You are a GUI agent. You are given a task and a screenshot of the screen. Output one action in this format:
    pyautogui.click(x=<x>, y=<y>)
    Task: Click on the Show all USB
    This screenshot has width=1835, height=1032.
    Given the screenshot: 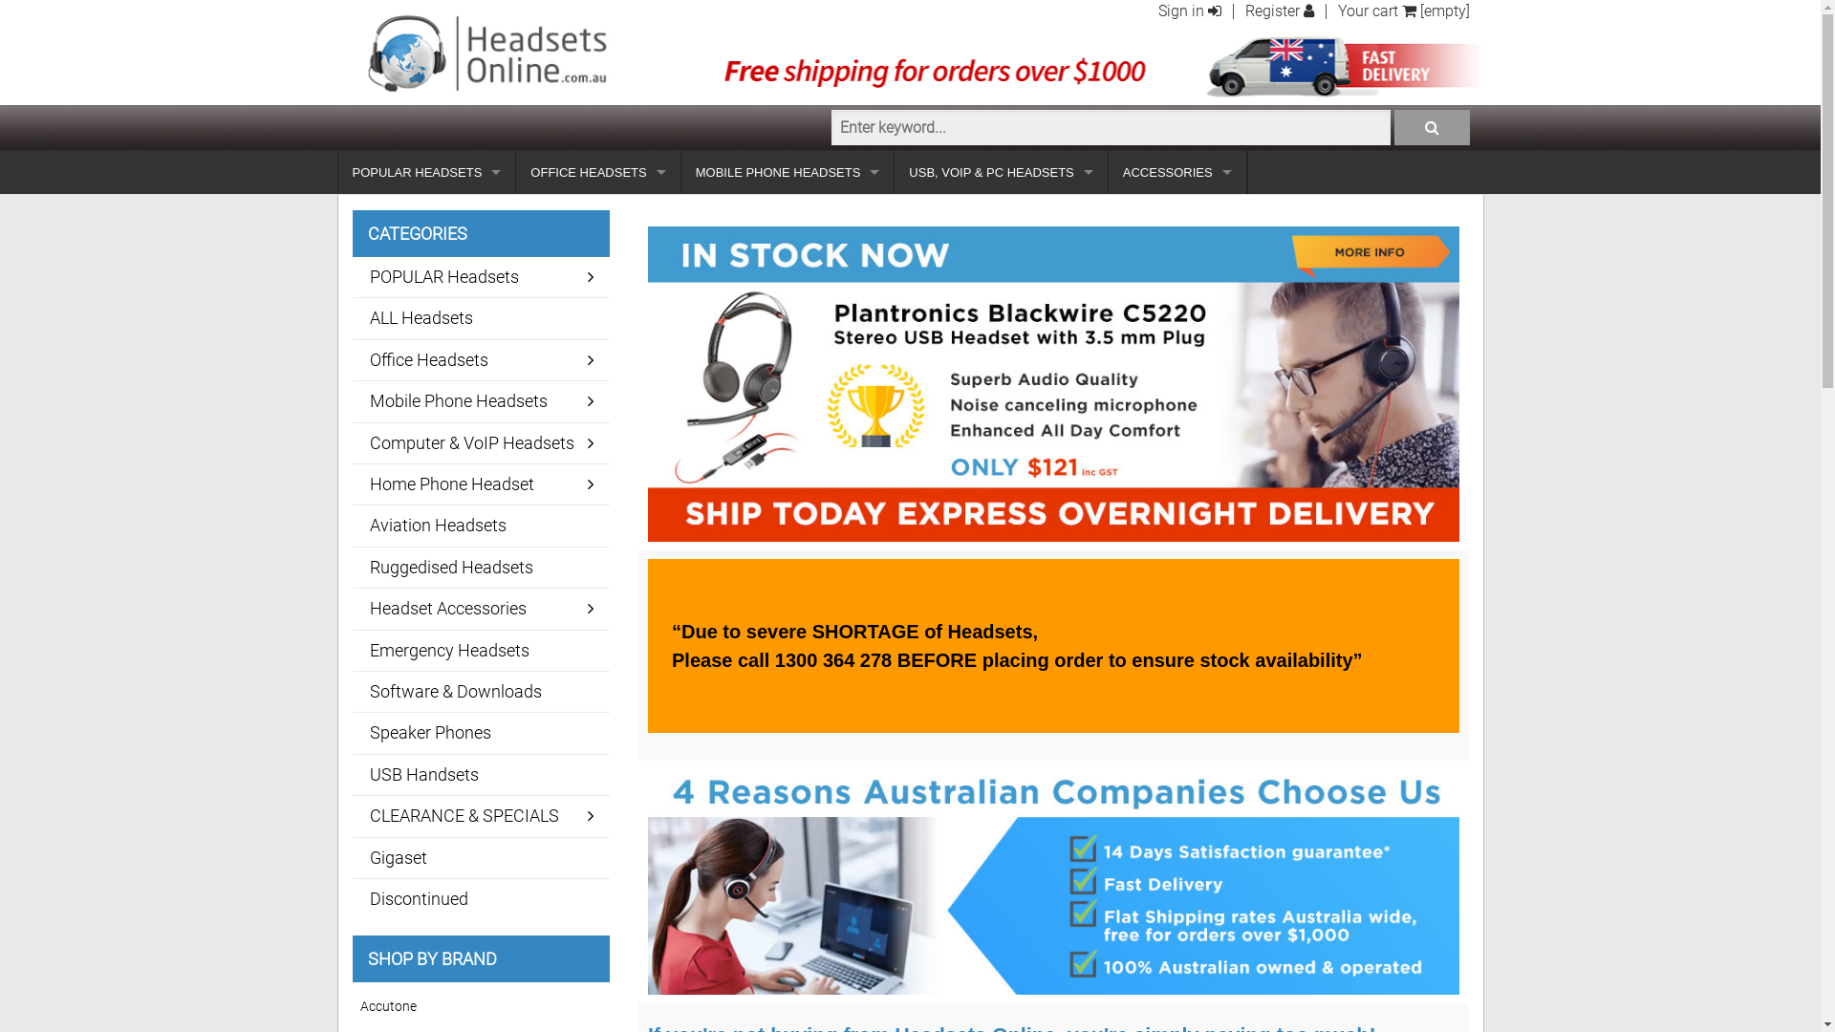 What is the action you would take?
    pyautogui.click(x=1001, y=258)
    